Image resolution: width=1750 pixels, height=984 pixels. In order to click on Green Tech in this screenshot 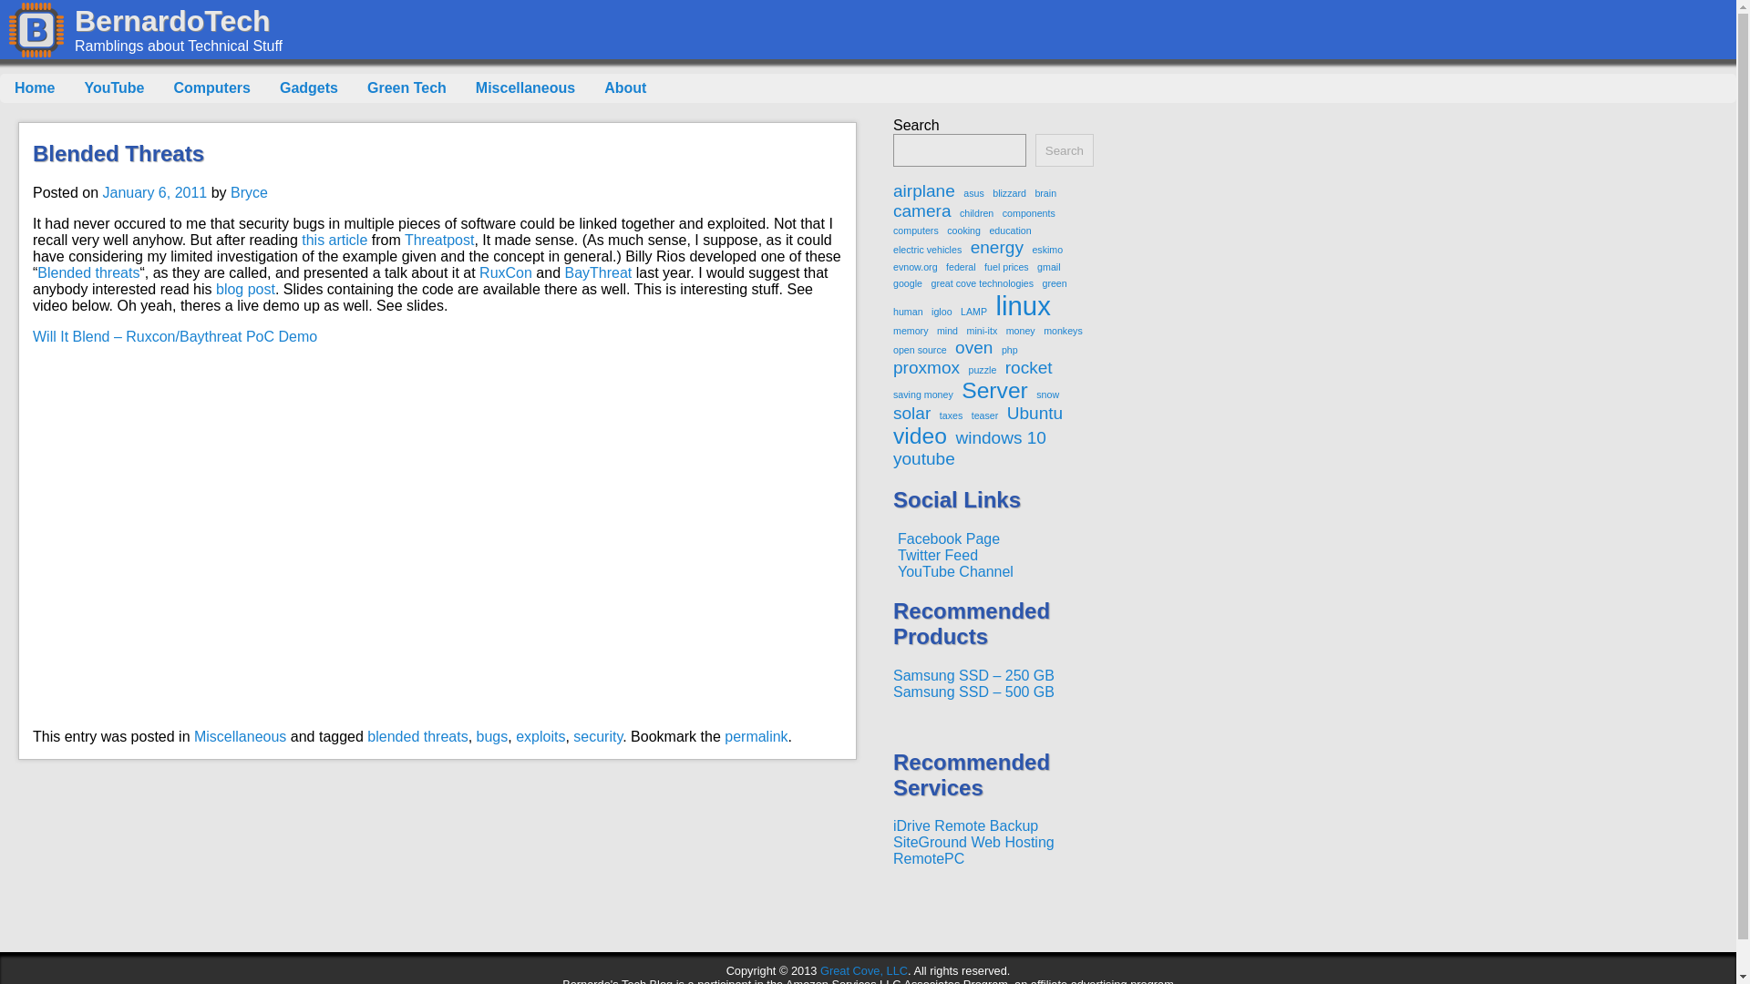, I will do `click(407, 88)`.